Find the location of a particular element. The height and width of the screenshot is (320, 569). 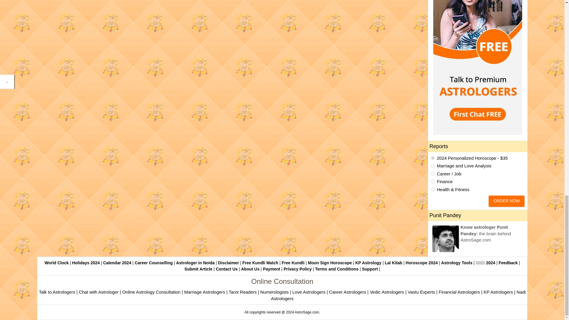

finance-new2 is located at coordinates (433, 181).